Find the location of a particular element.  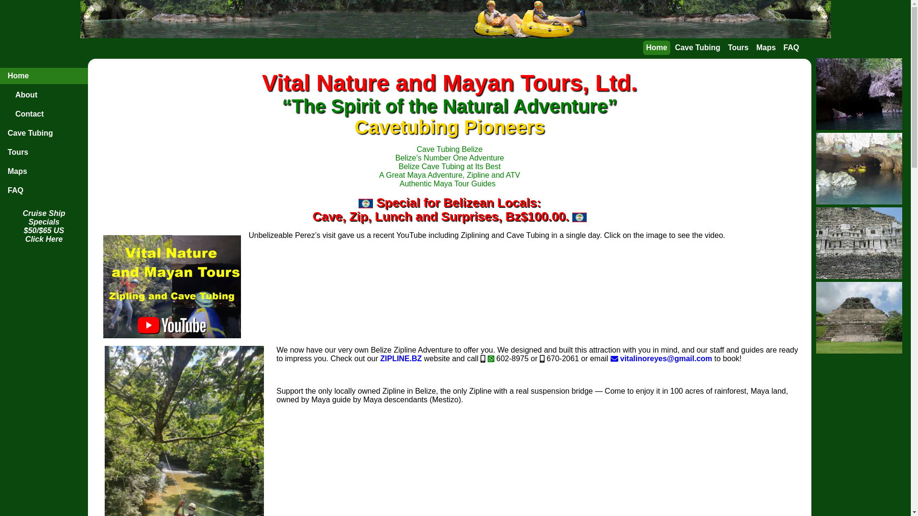

Cruise Ship Specials
$50/$65 US
Click Here is located at coordinates (44, 226).